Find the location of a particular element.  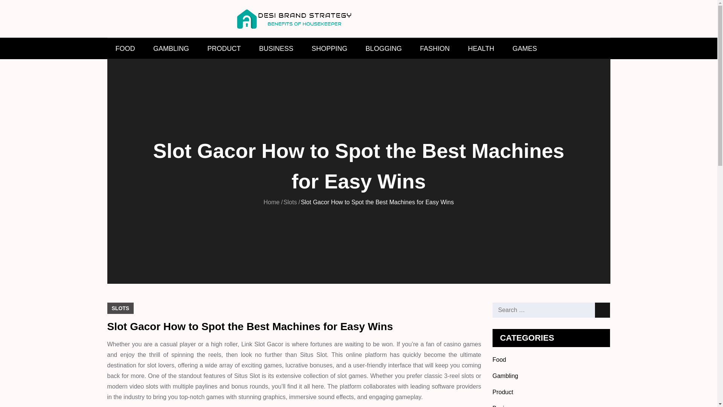

FASHION is located at coordinates (435, 48).